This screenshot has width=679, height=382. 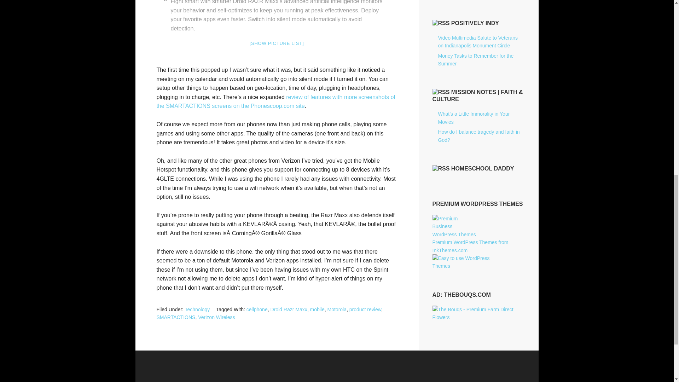 What do you see at coordinates (337, 309) in the screenshot?
I see `Motorola` at bounding box center [337, 309].